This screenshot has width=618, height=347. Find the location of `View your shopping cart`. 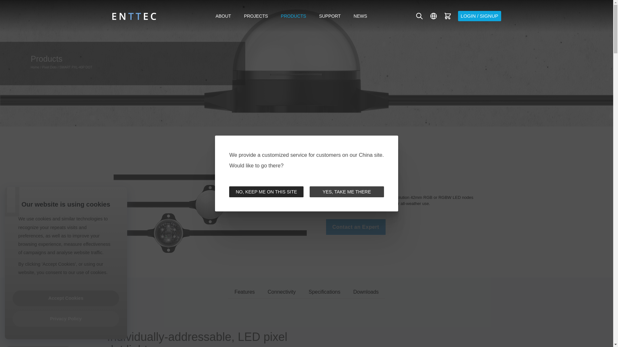

View your shopping cart is located at coordinates (447, 16).